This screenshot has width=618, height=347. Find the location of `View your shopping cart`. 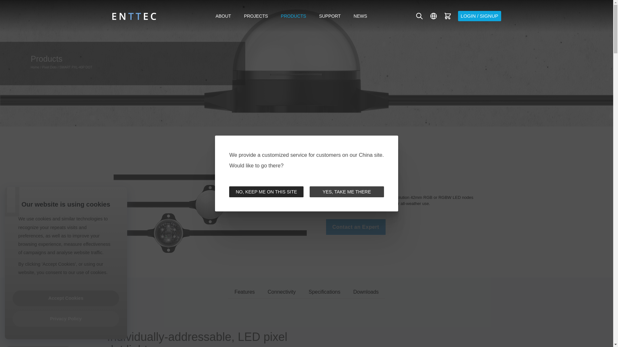

View your shopping cart is located at coordinates (447, 16).